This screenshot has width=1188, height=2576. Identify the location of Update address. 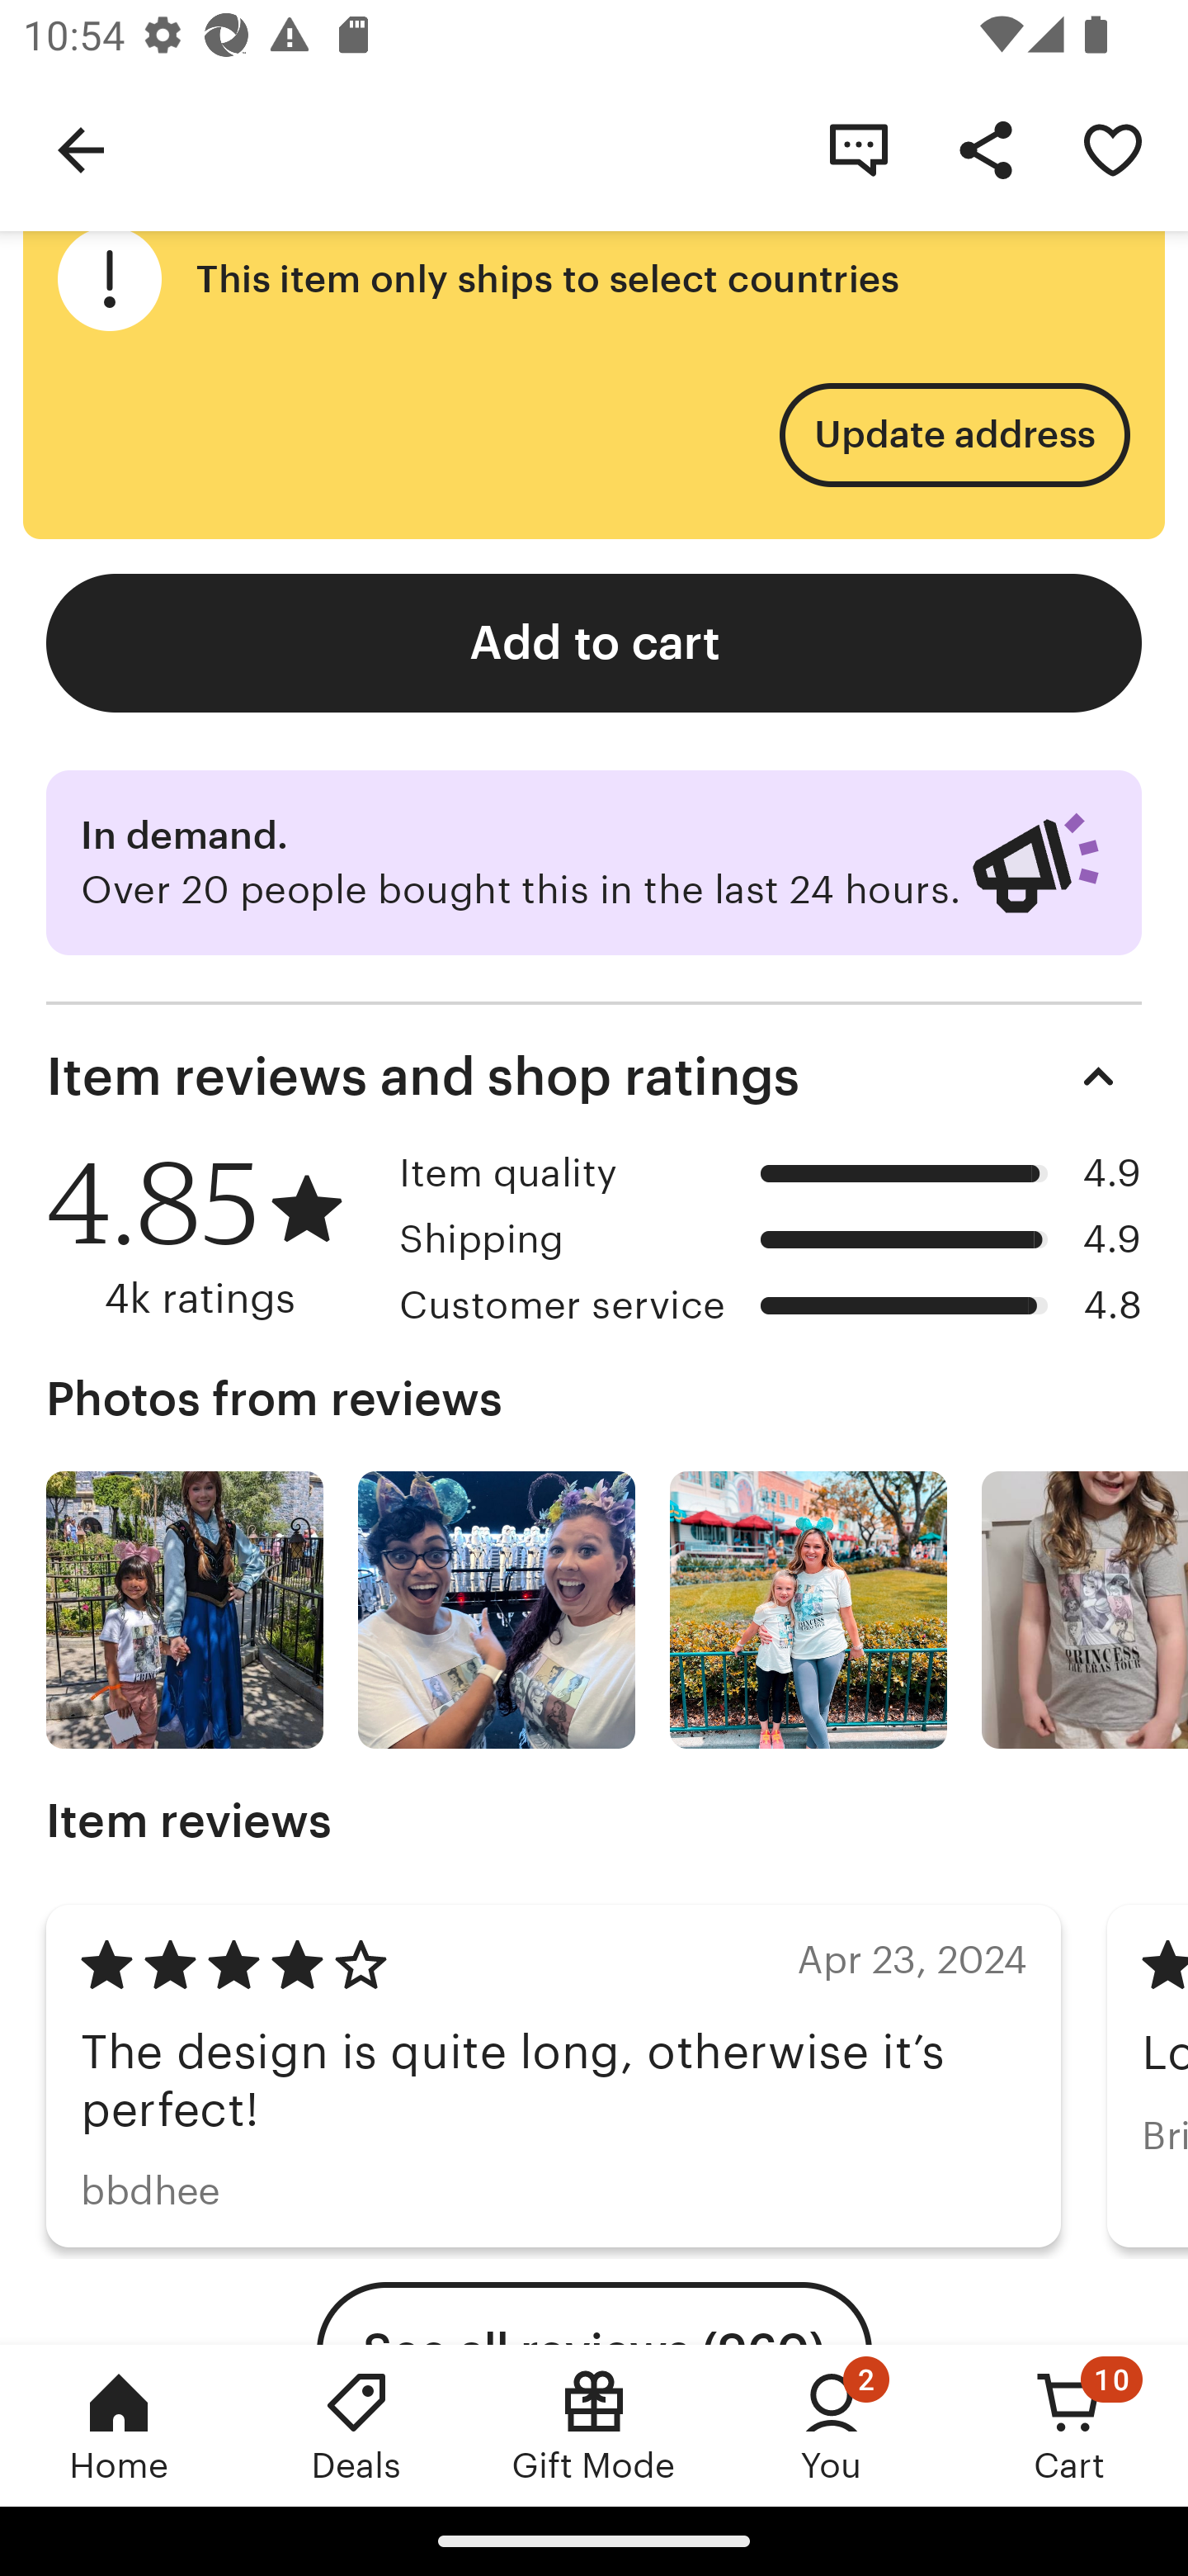
(954, 435).